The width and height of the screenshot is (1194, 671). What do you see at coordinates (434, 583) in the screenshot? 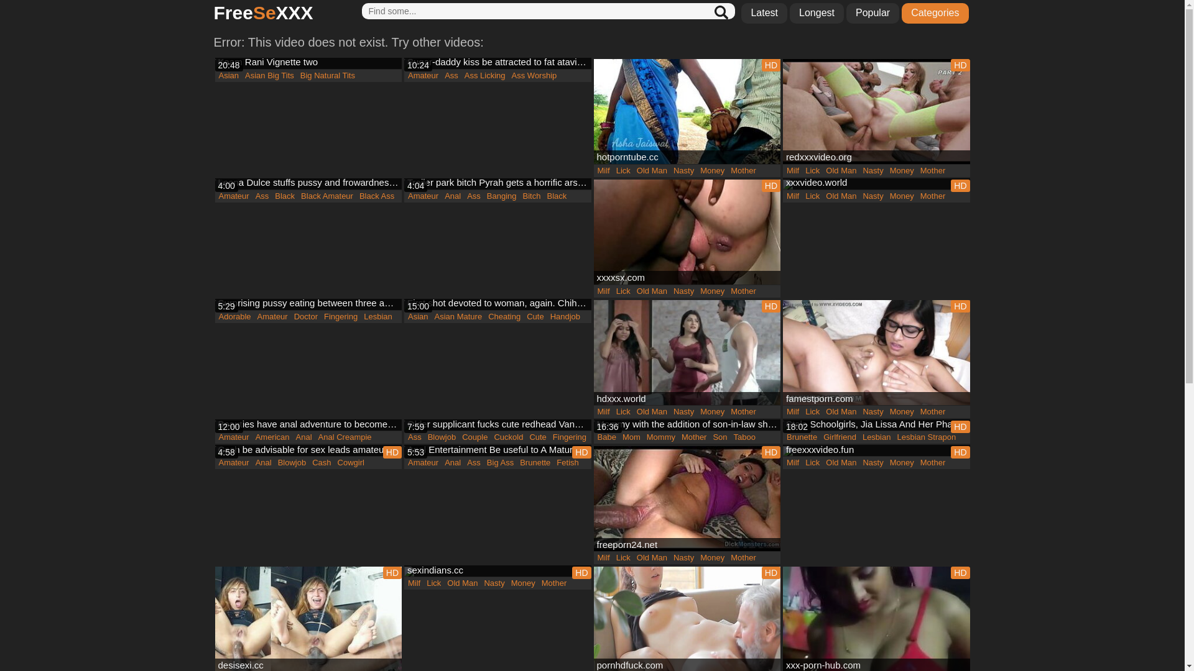
I see `Lick` at bounding box center [434, 583].